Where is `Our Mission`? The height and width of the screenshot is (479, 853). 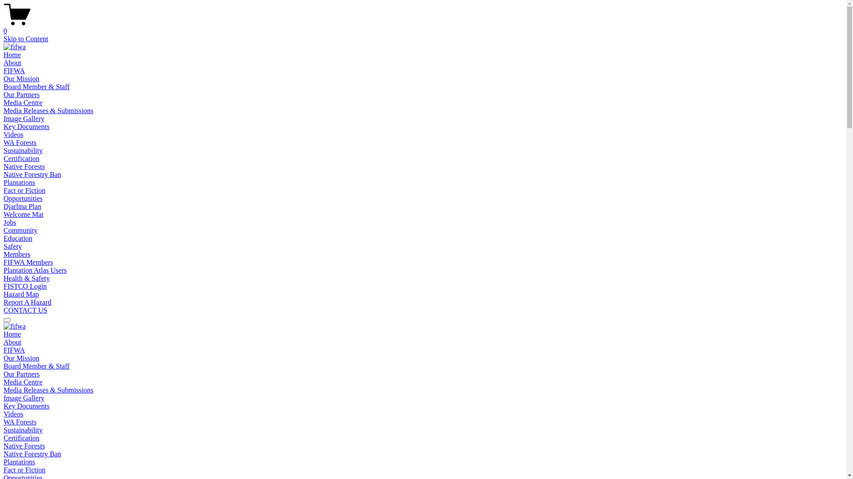 Our Mission is located at coordinates (21, 358).